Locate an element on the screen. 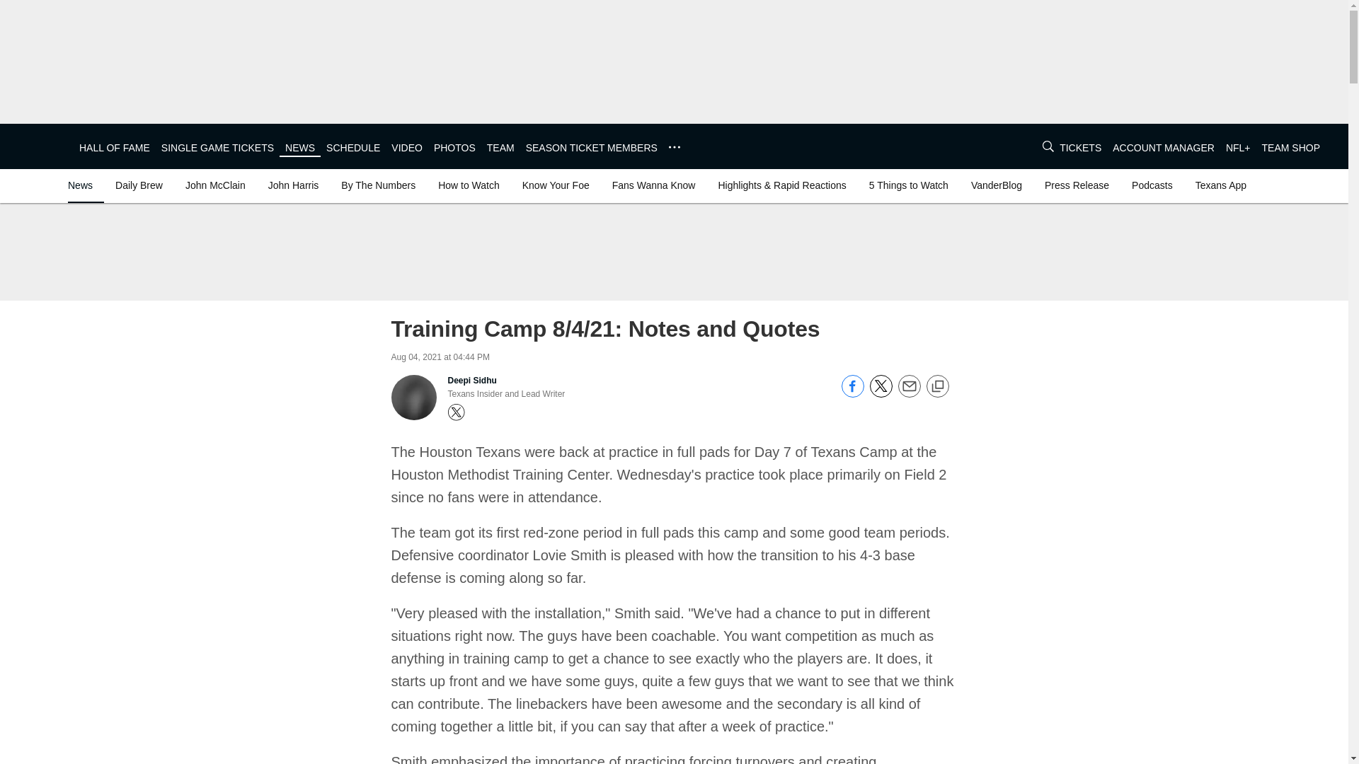 The width and height of the screenshot is (1359, 764). SCHEDULE is located at coordinates (352, 147).